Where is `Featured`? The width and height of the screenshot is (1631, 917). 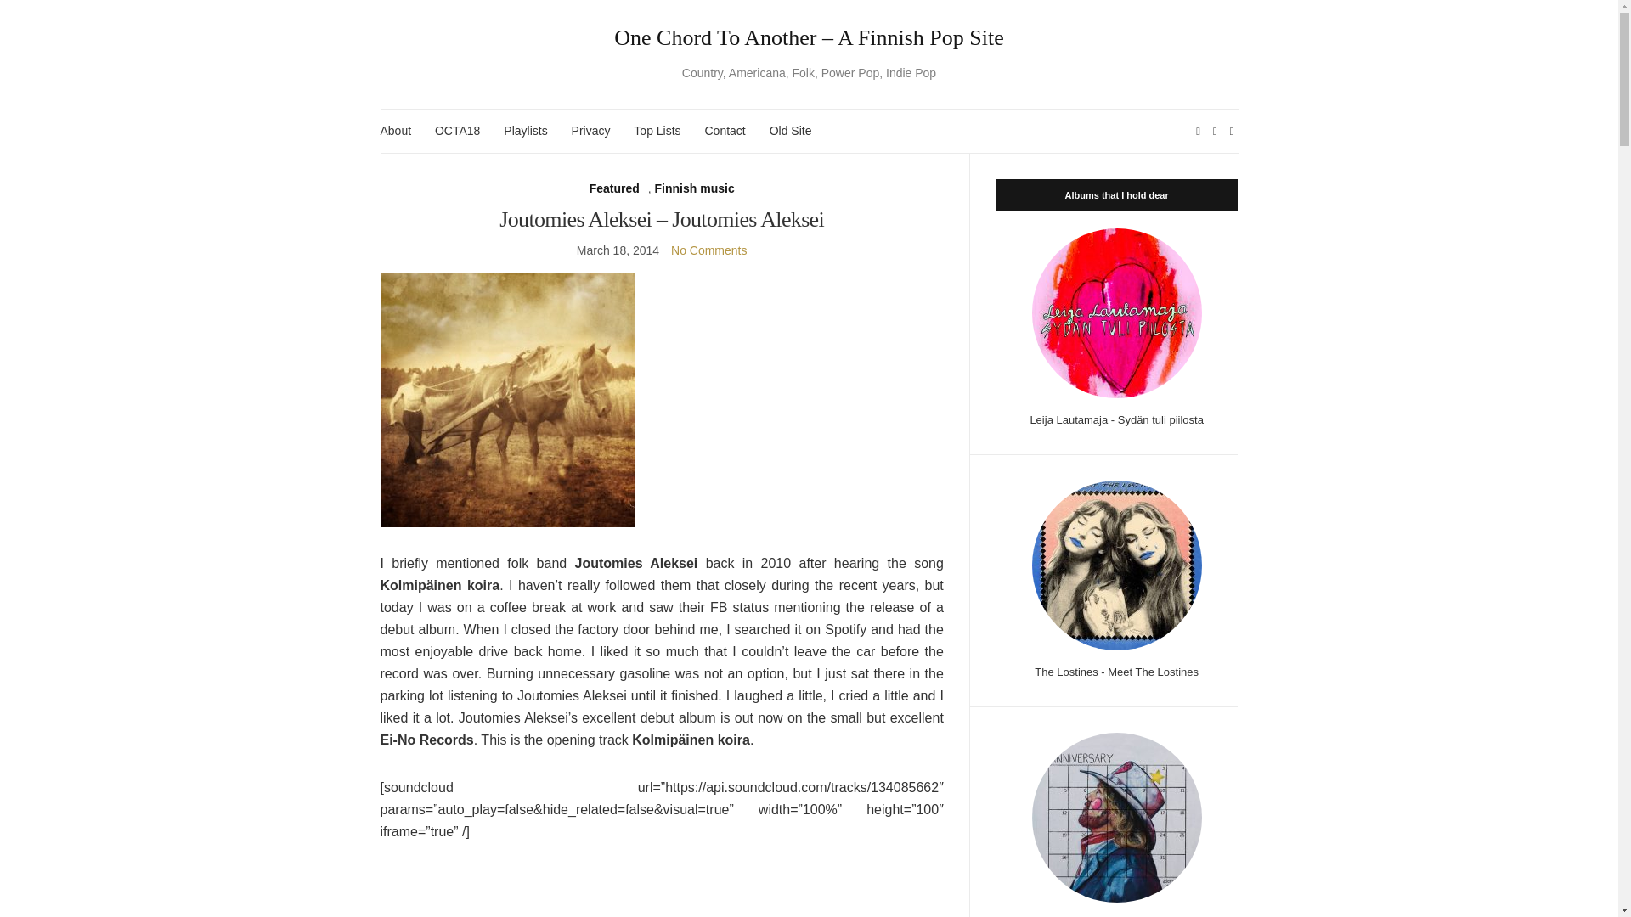 Featured is located at coordinates (613, 188).